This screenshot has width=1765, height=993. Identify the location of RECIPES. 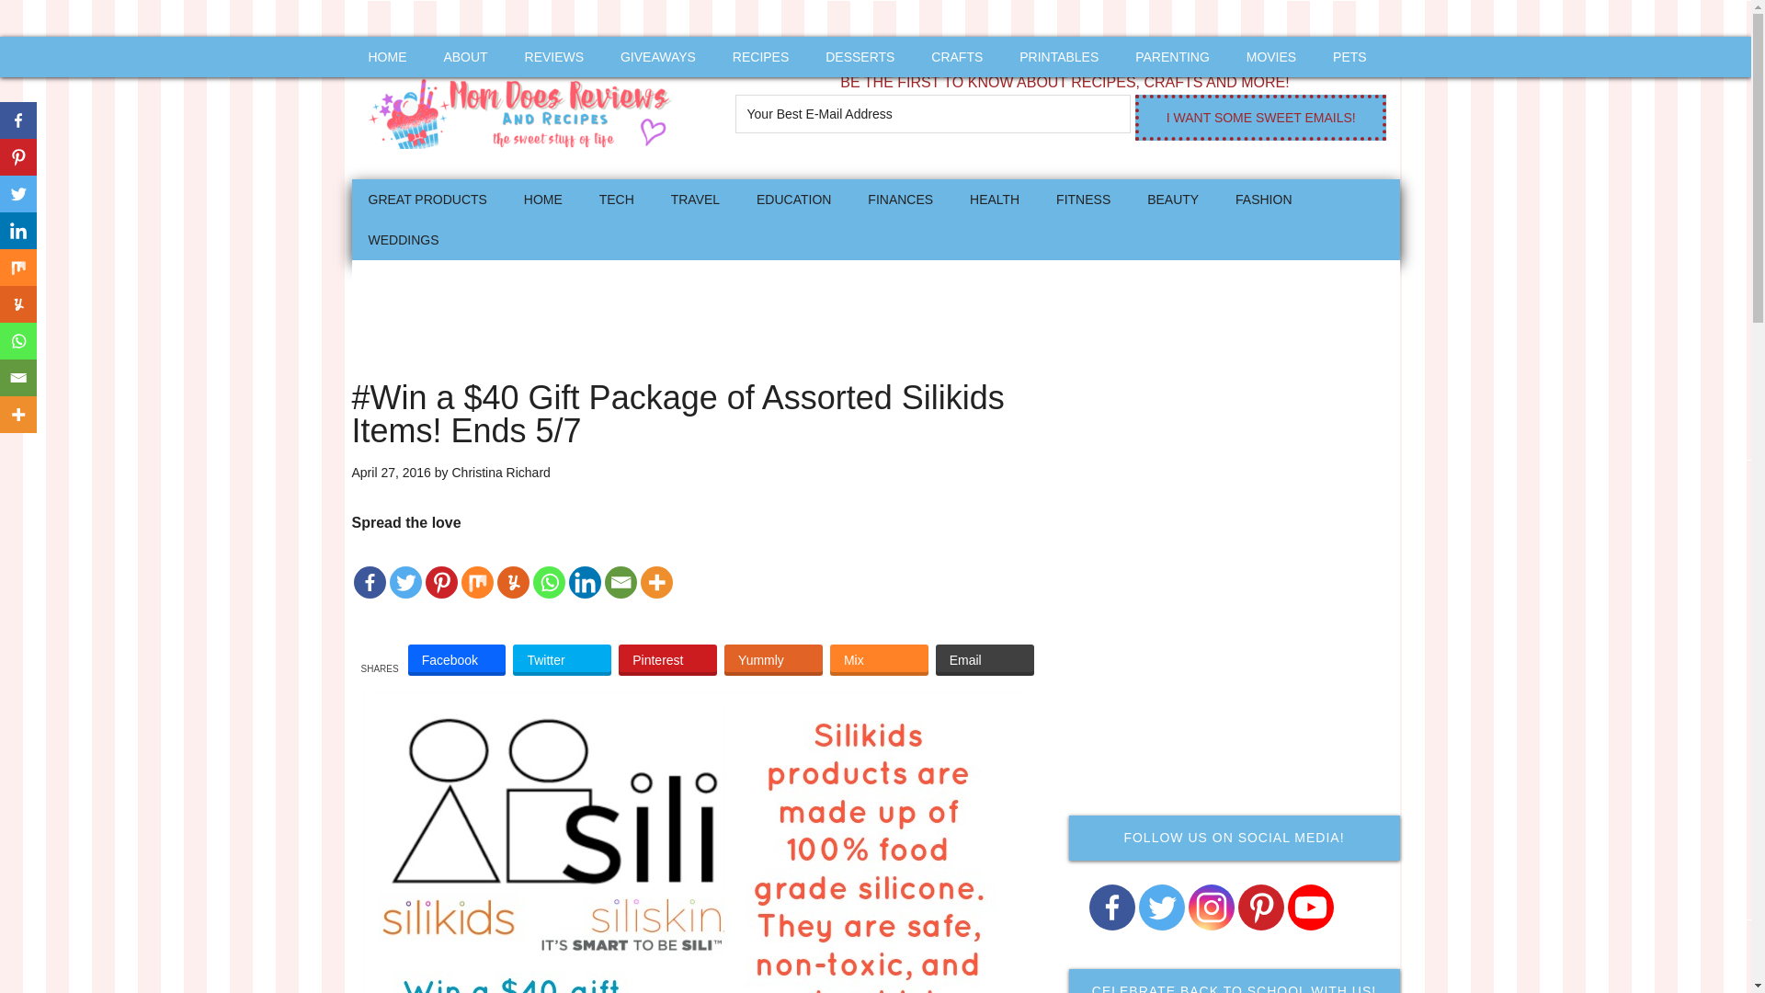
(760, 57).